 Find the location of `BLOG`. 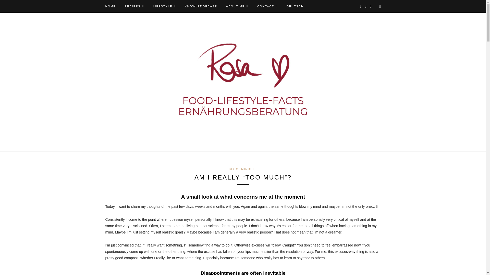

BLOG is located at coordinates (234, 169).